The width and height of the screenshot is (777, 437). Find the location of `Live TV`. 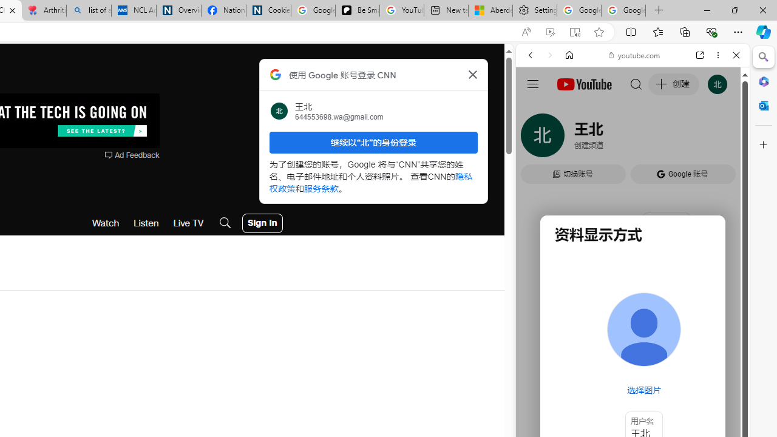

Live TV is located at coordinates (188, 223).